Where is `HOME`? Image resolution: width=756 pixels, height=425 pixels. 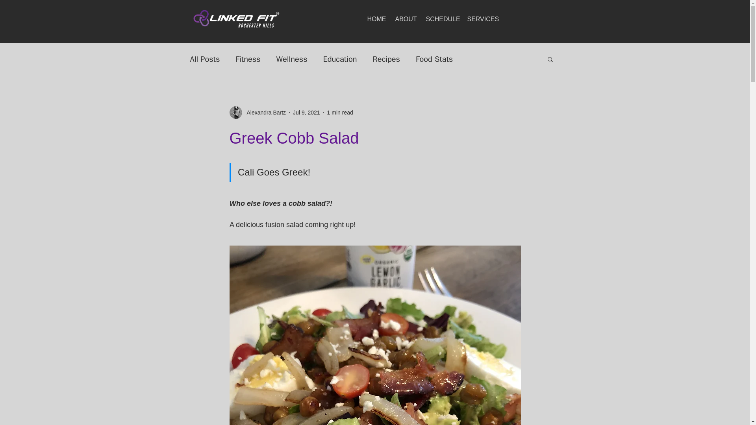
HOME is located at coordinates (375, 19).